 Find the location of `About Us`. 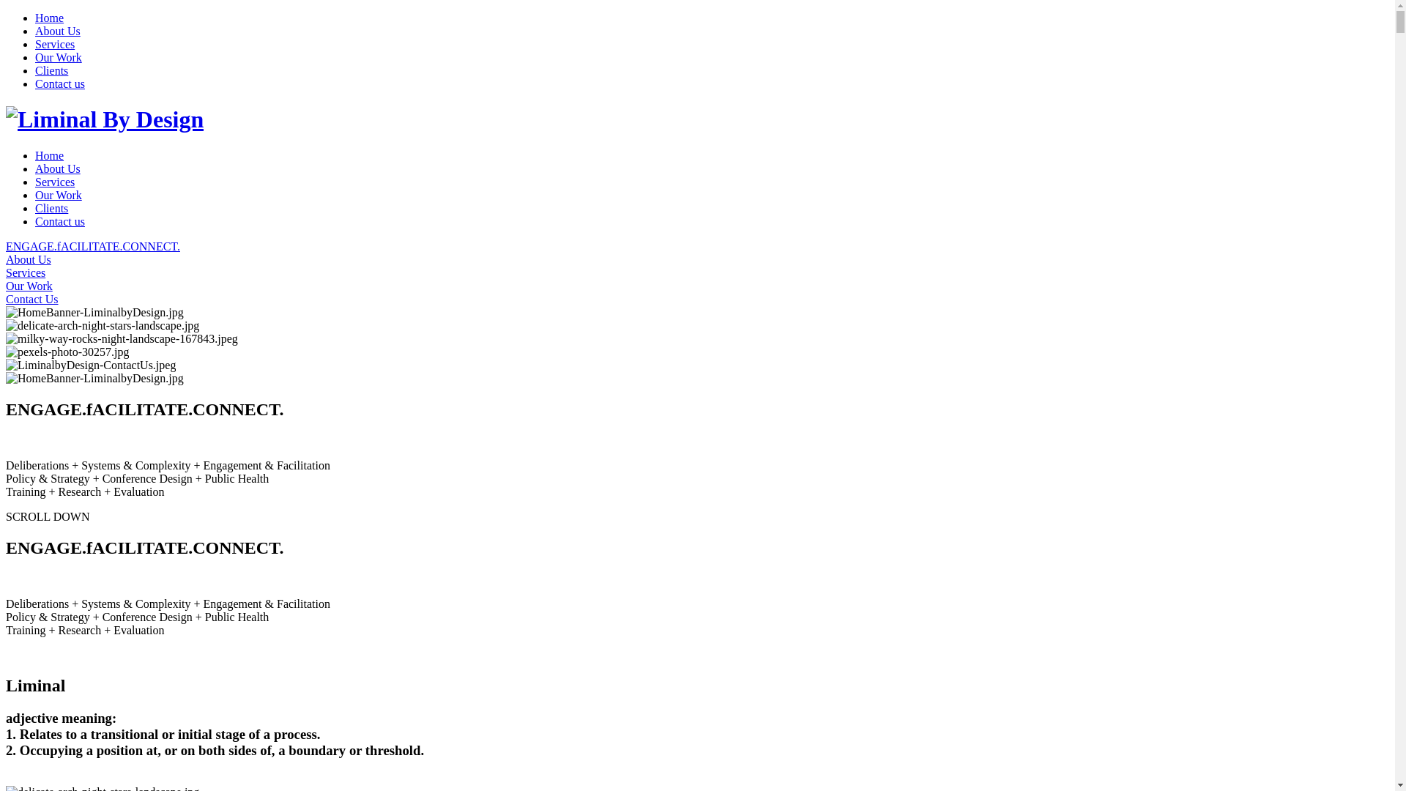

About Us is located at coordinates (697, 260).